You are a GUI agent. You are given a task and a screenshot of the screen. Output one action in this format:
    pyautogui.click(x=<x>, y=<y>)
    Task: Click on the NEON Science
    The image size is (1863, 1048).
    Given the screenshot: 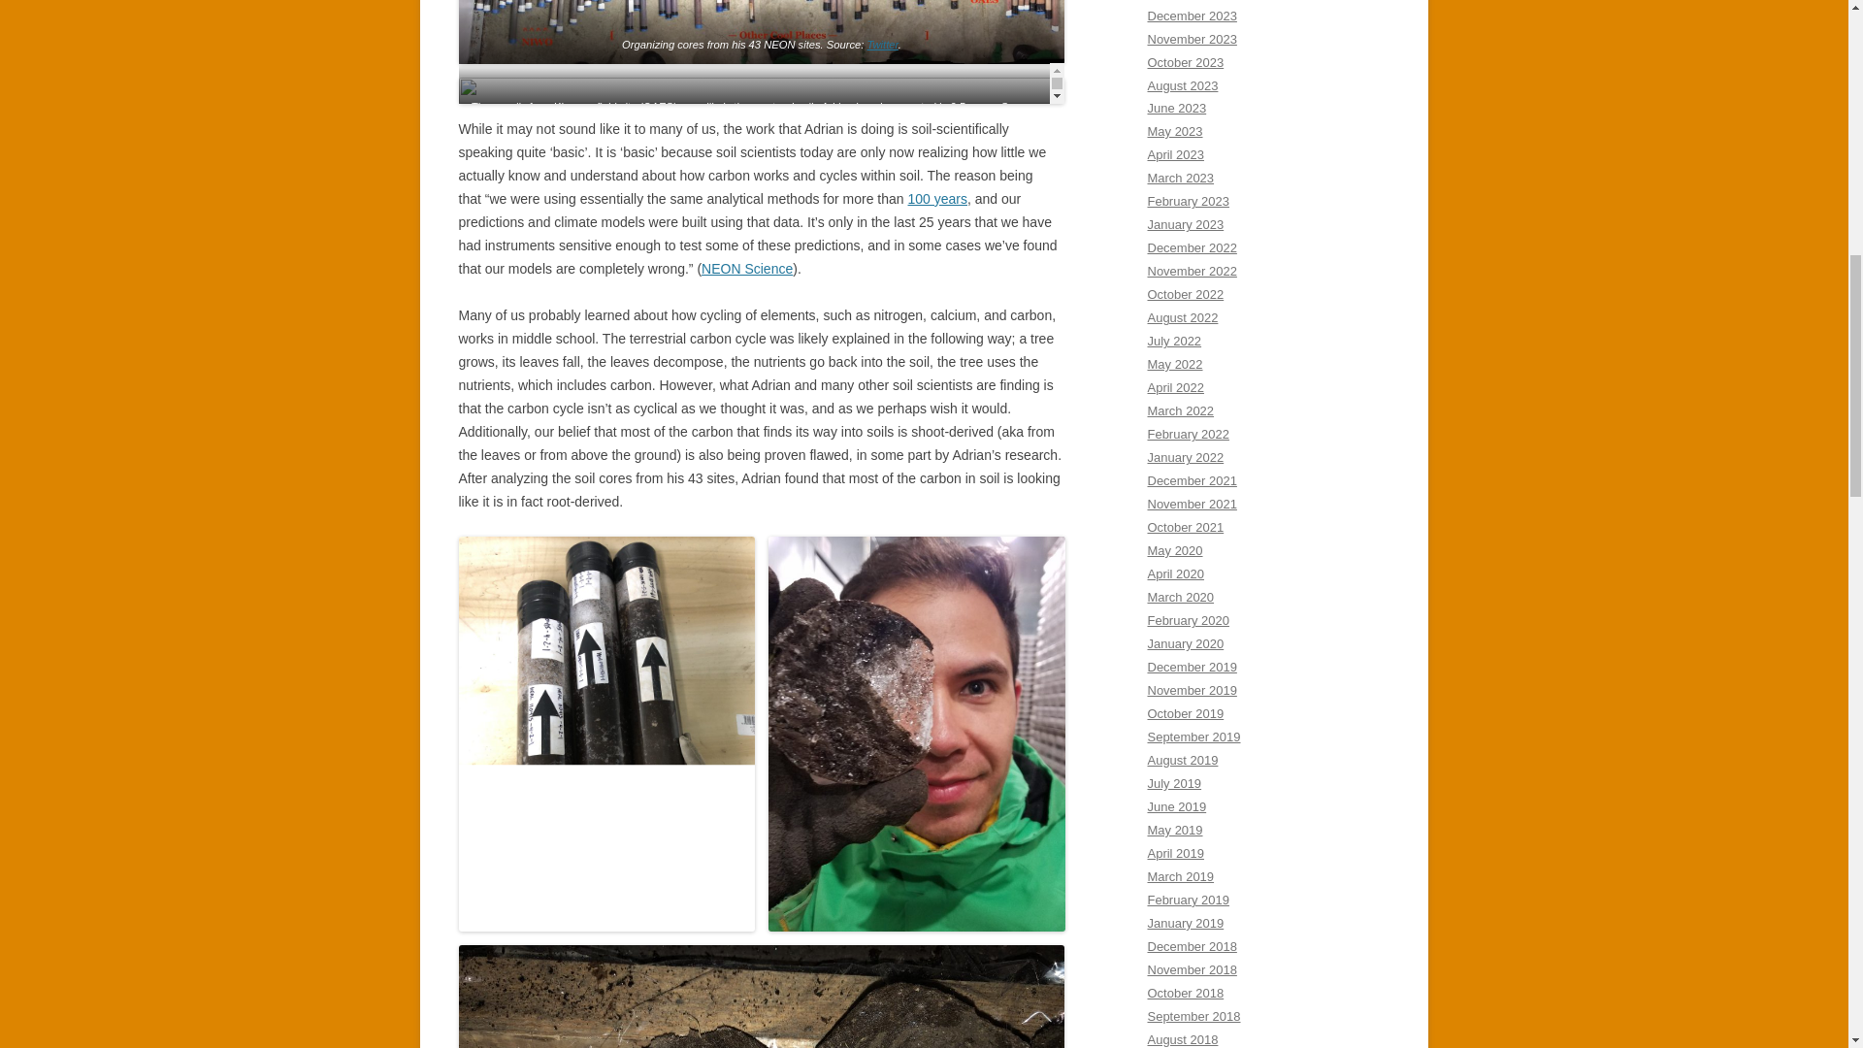 What is the action you would take?
    pyautogui.click(x=747, y=268)
    